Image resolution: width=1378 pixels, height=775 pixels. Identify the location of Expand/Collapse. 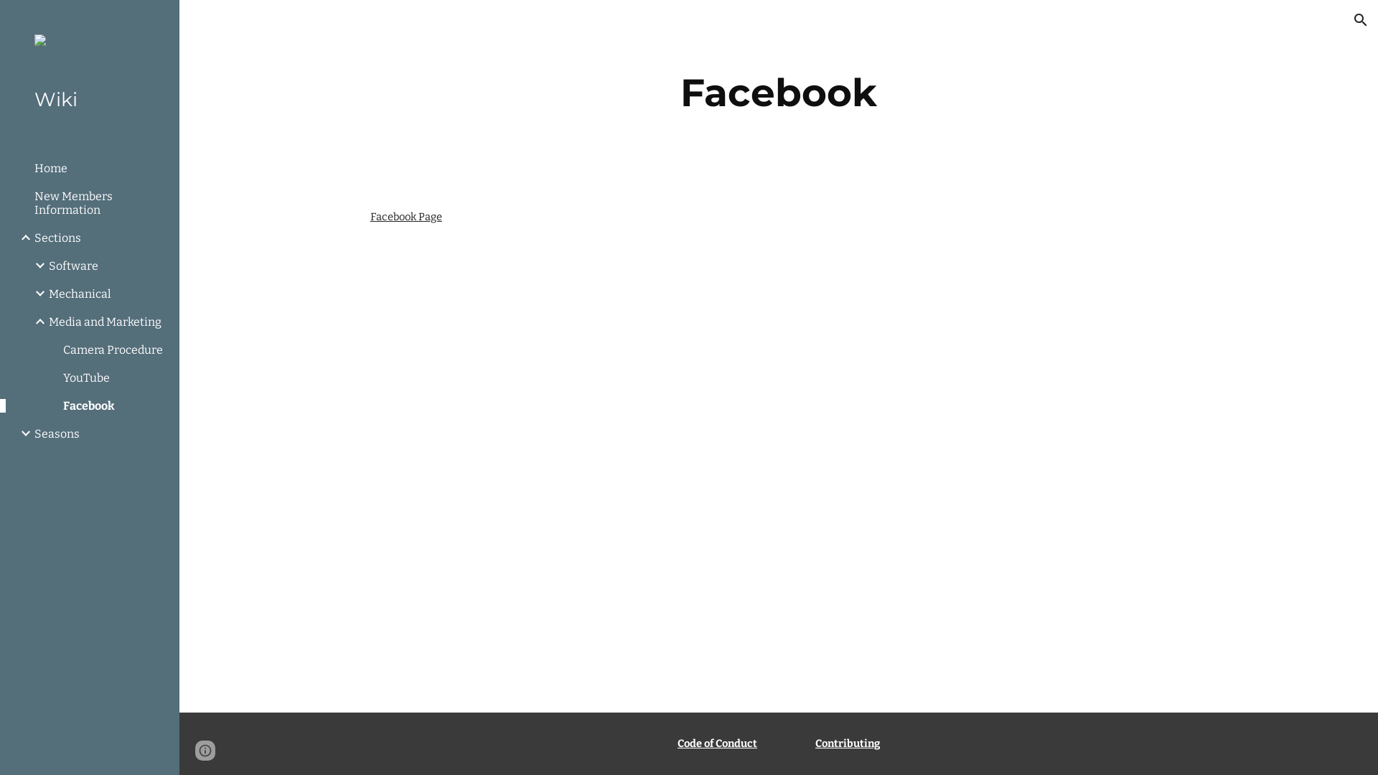
(36, 293).